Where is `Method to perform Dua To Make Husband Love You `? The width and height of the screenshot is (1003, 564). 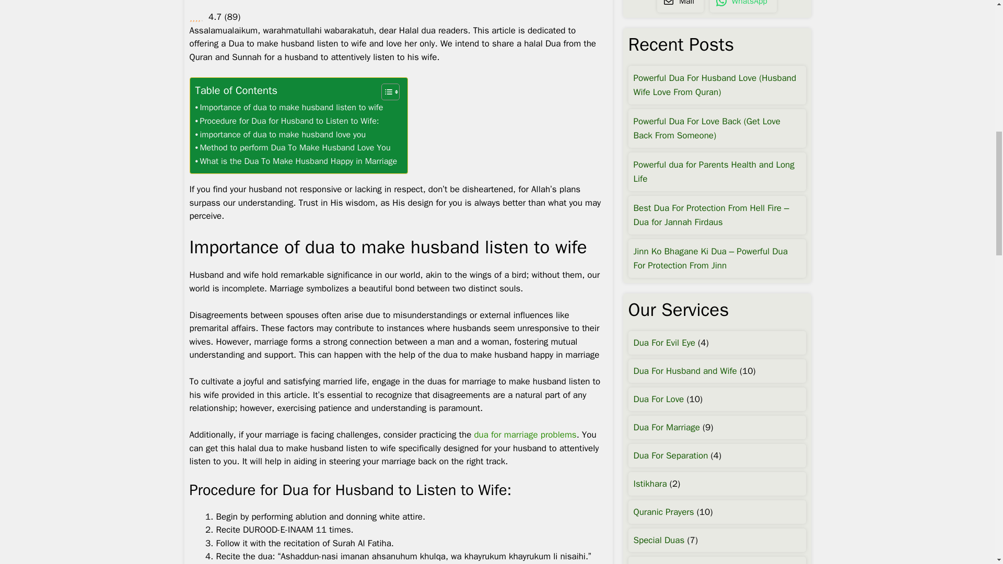 Method to perform Dua To Make Husband Love You  is located at coordinates (294, 147).